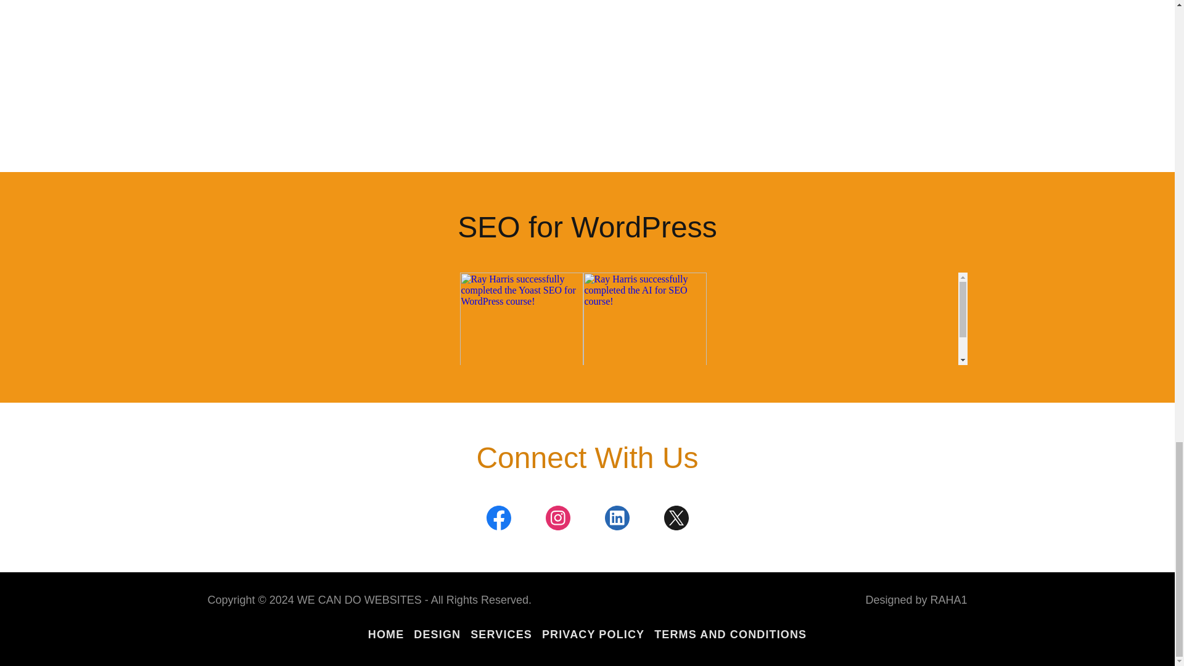  Describe the element at coordinates (386, 634) in the screenshot. I see `HOME` at that location.